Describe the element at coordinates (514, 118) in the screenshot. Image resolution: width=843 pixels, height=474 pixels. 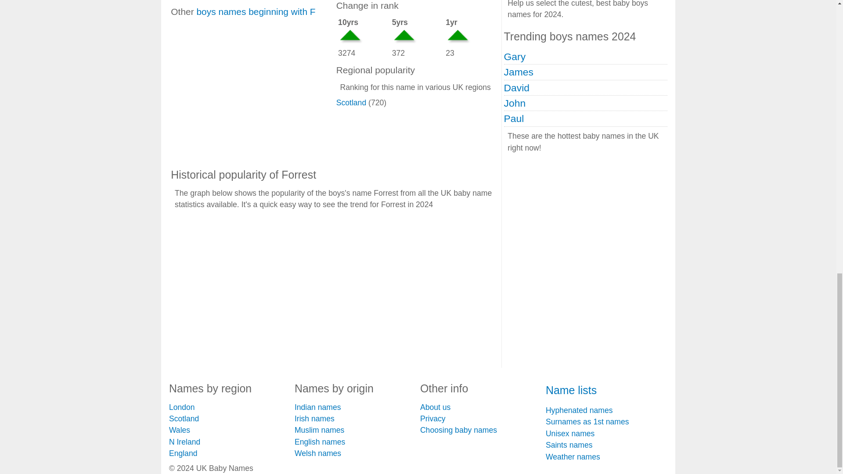
I see `Paul` at that location.